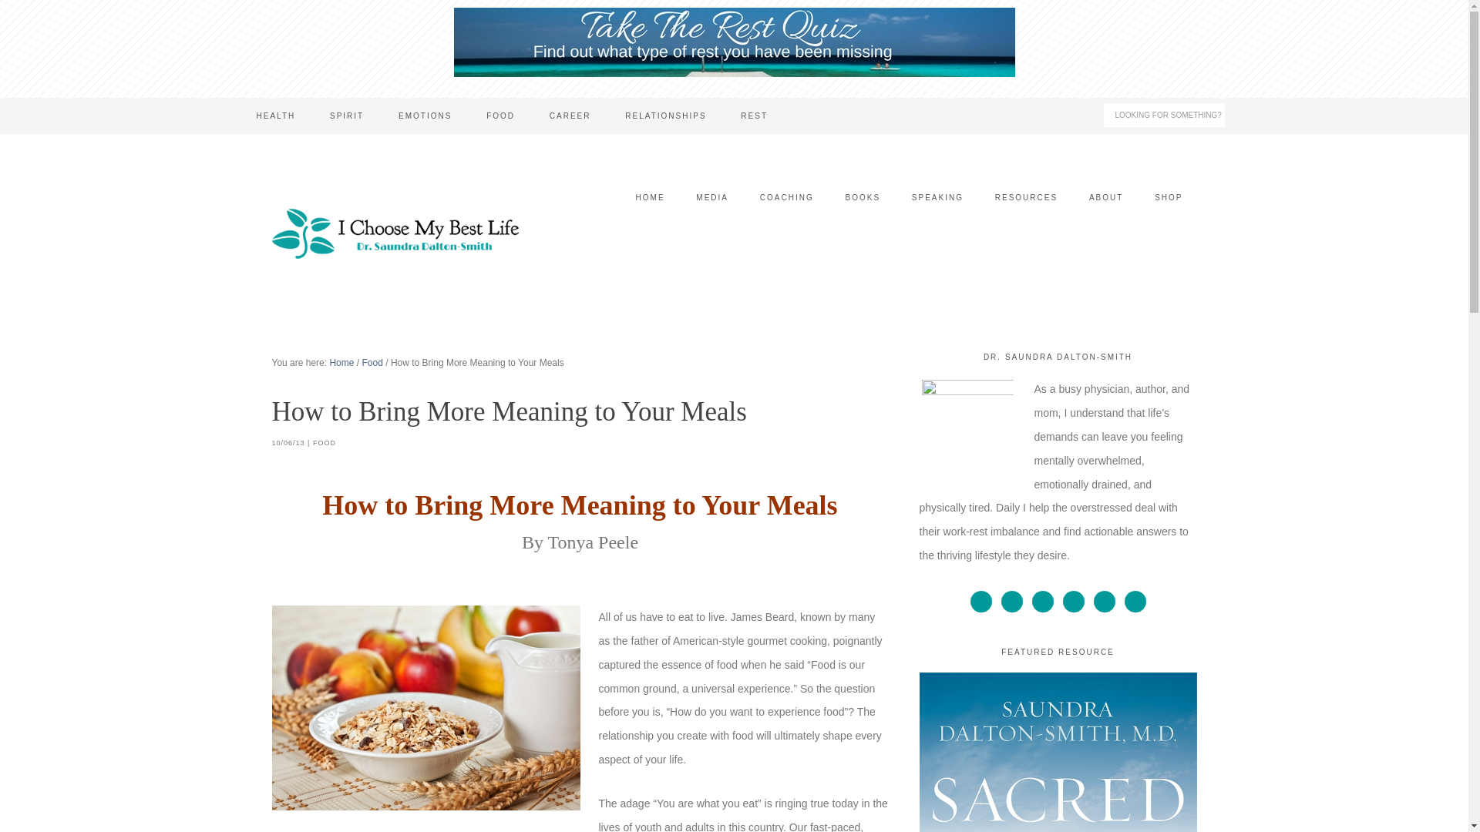 The width and height of the screenshot is (1480, 832). Describe the element at coordinates (712, 197) in the screenshot. I see `MEDIA` at that location.